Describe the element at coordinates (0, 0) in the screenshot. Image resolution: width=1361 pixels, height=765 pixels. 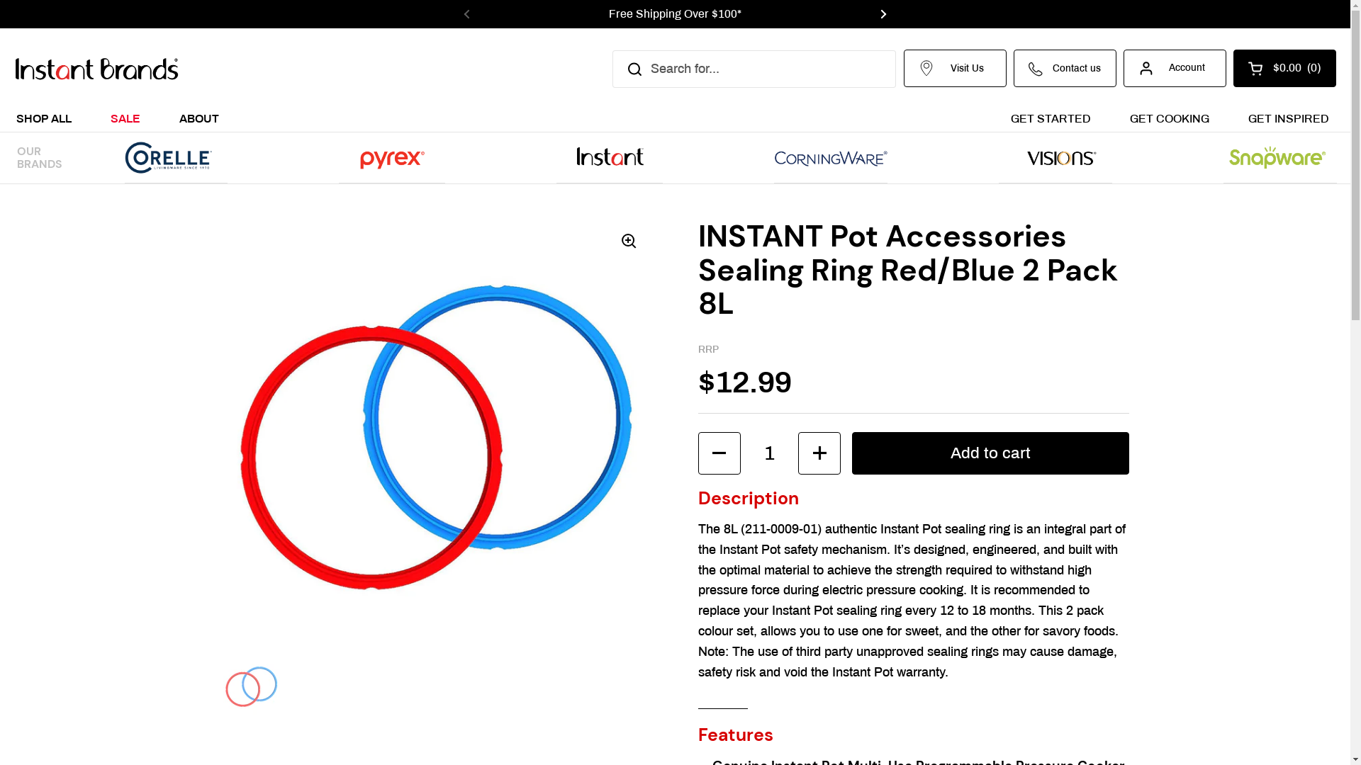
I see `Skip to content` at that location.